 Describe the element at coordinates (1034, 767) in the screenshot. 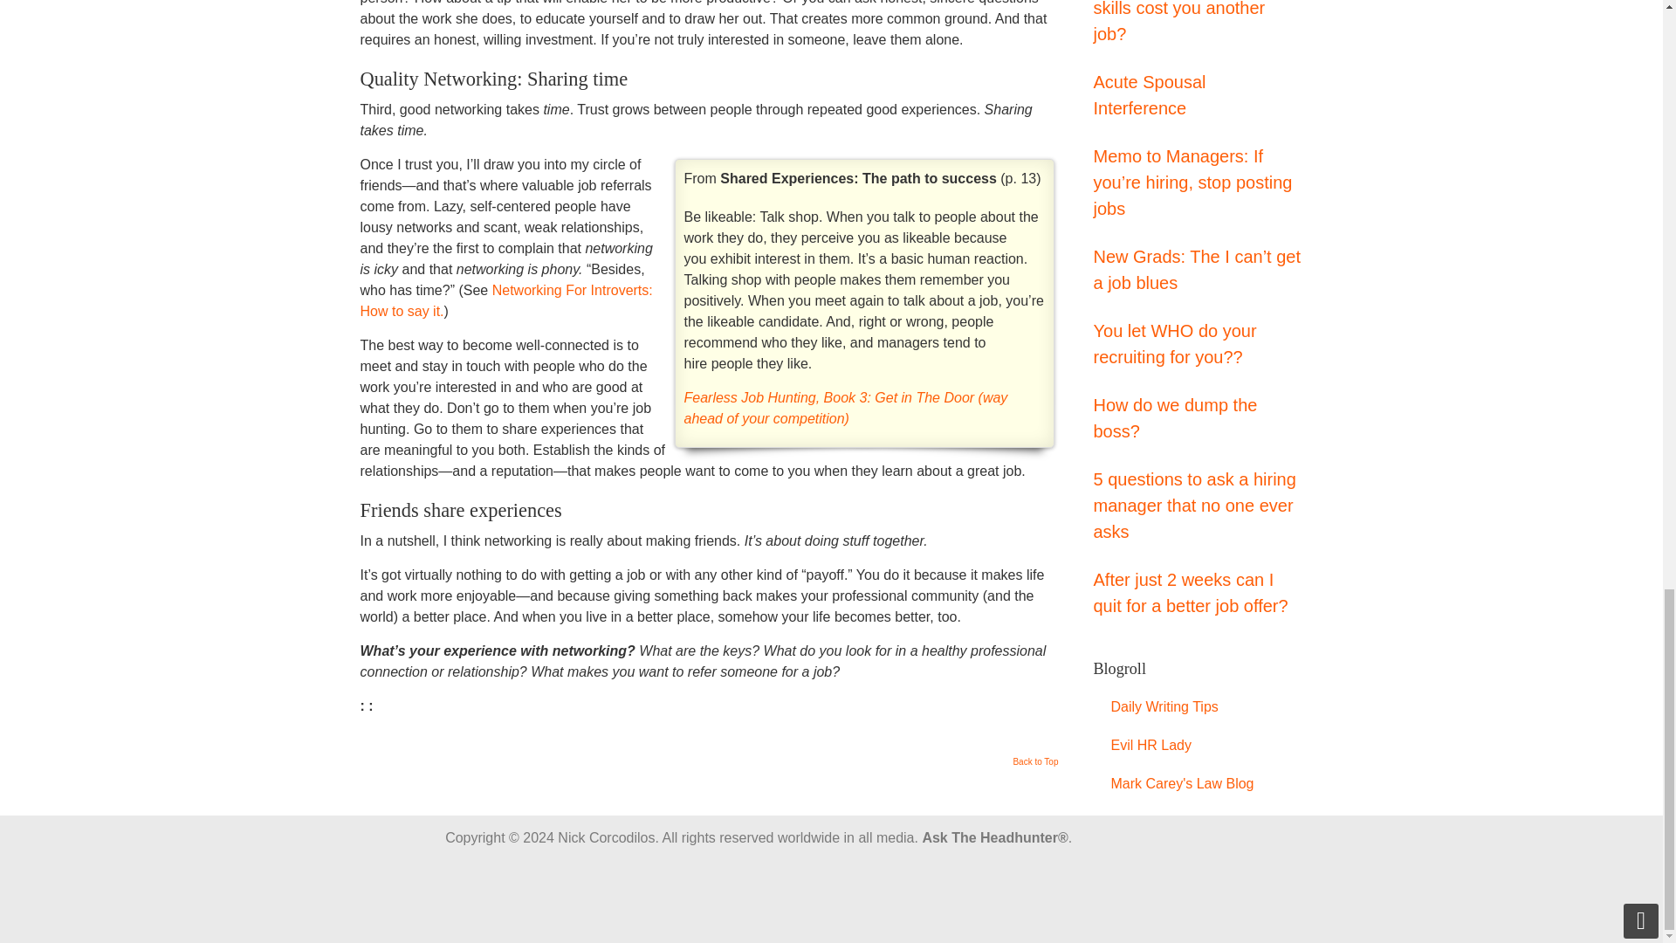

I see `Top of Page` at that location.